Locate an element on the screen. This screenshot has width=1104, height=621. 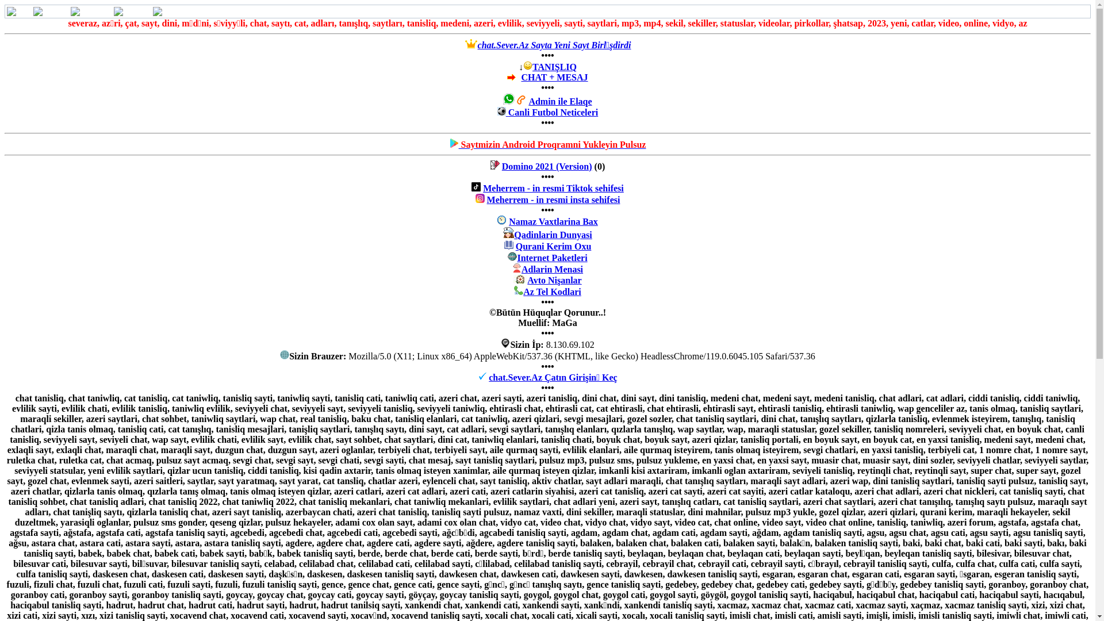
Az Tel Kodlari is located at coordinates (552, 292).